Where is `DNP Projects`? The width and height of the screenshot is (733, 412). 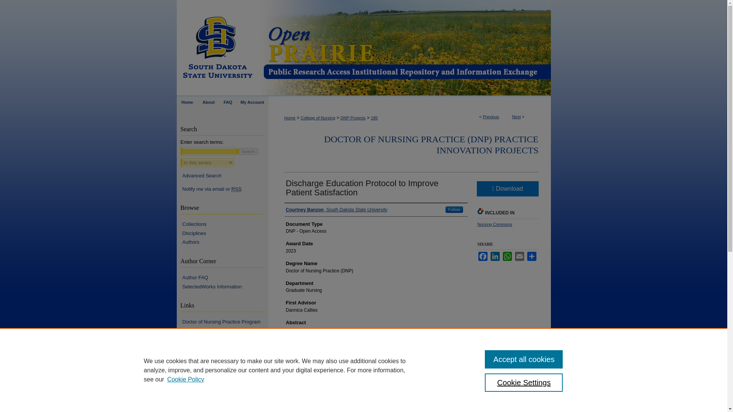
DNP Projects is located at coordinates (353, 118).